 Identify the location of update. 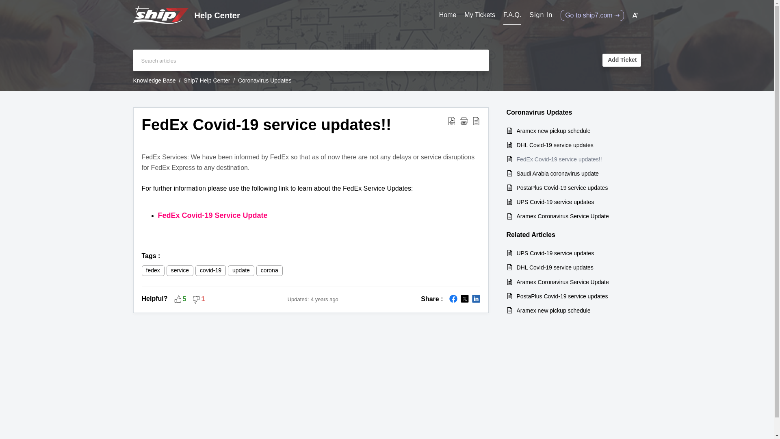
(241, 271).